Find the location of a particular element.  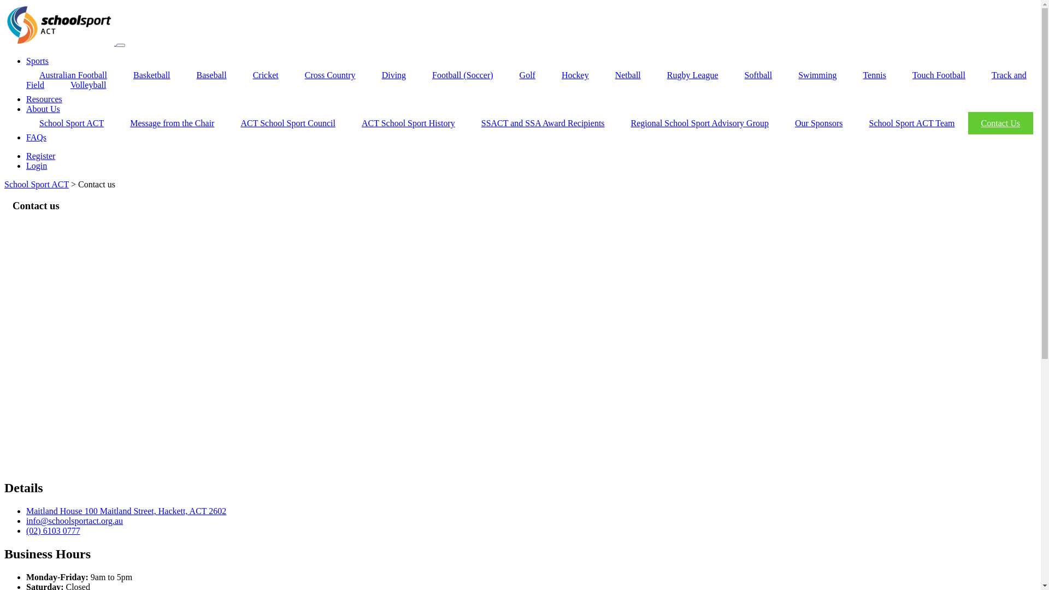

Hockey is located at coordinates (575, 75).